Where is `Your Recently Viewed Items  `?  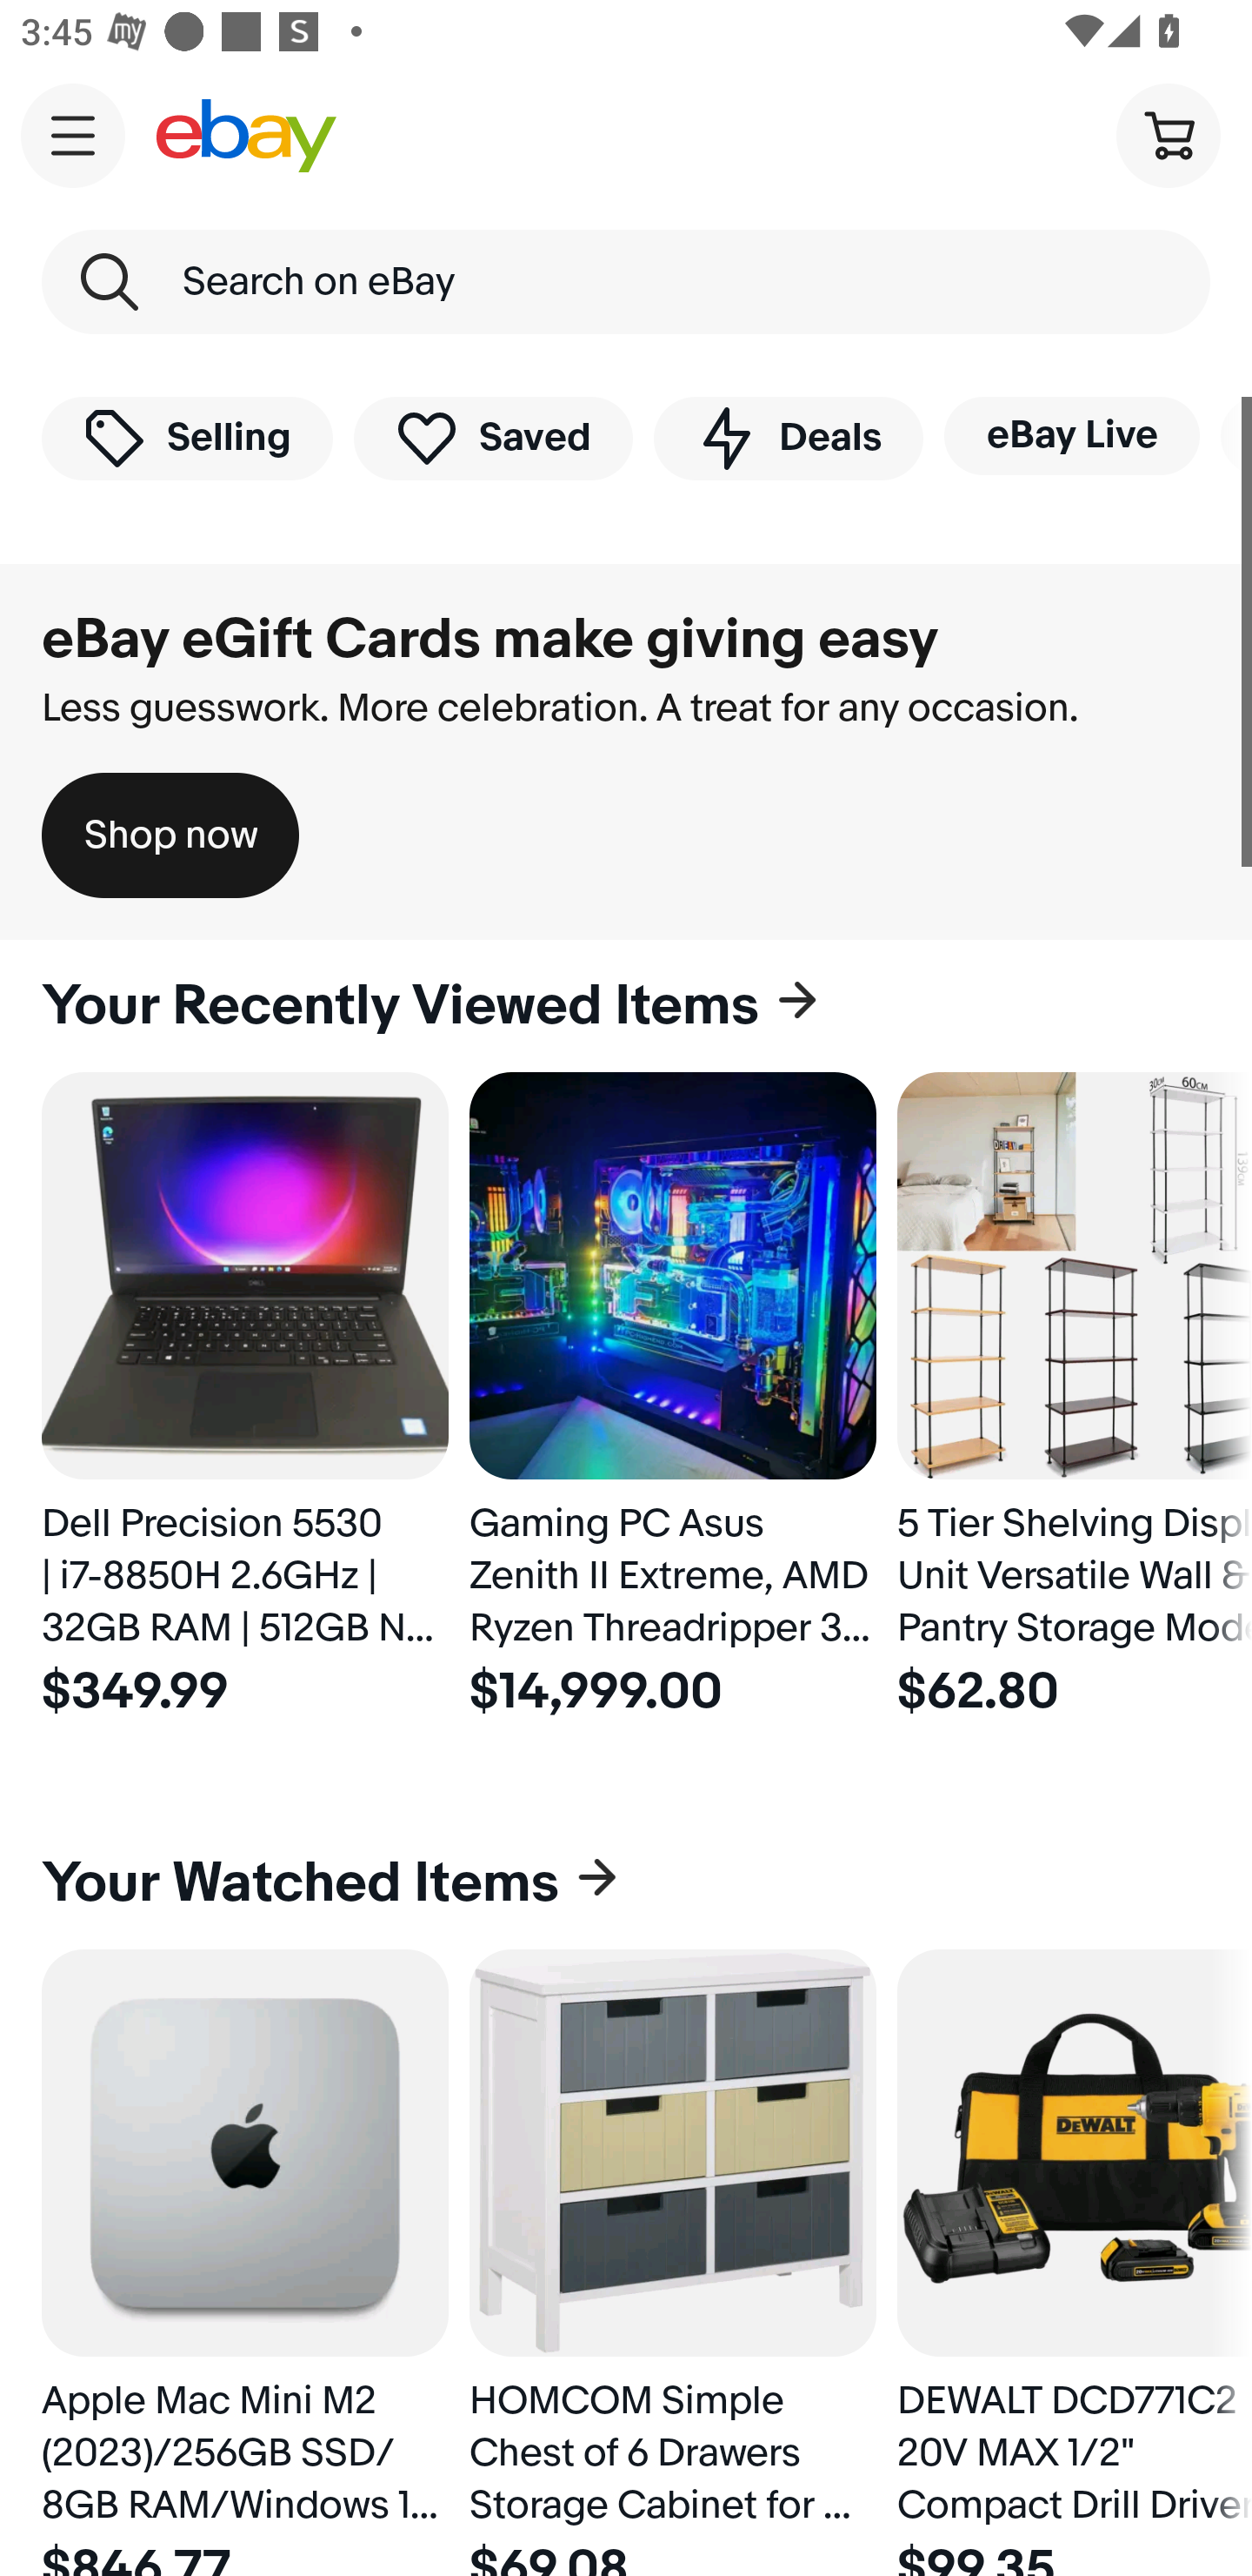 Your Recently Viewed Items   is located at coordinates (626, 1006).